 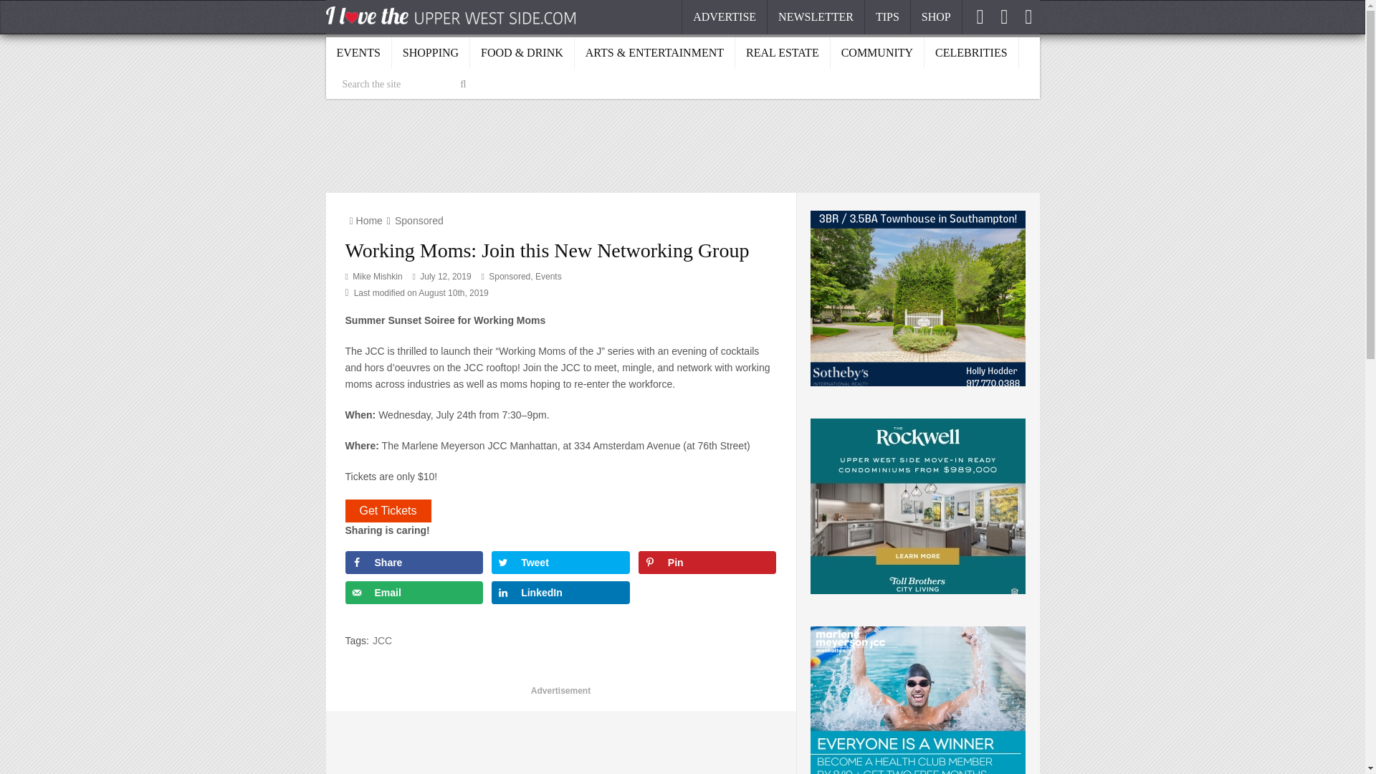 What do you see at coordinates (783, 52) in the screenshot?
I see `REAL ESTATE` at bounding box center [783, 52].